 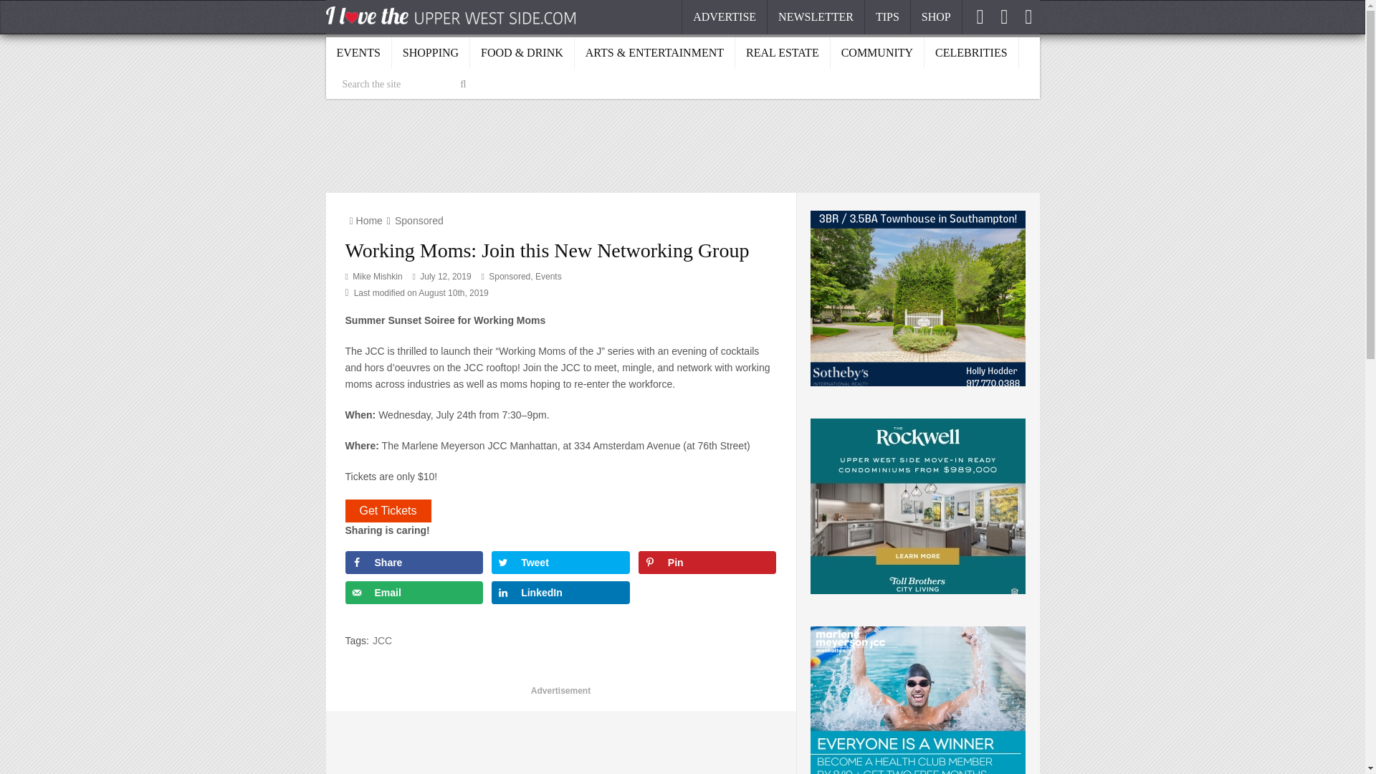 What do you see at coordinates (783, 52) in the screenshot?
I see `REAL ESTATE` at bounding box center [783, 52].